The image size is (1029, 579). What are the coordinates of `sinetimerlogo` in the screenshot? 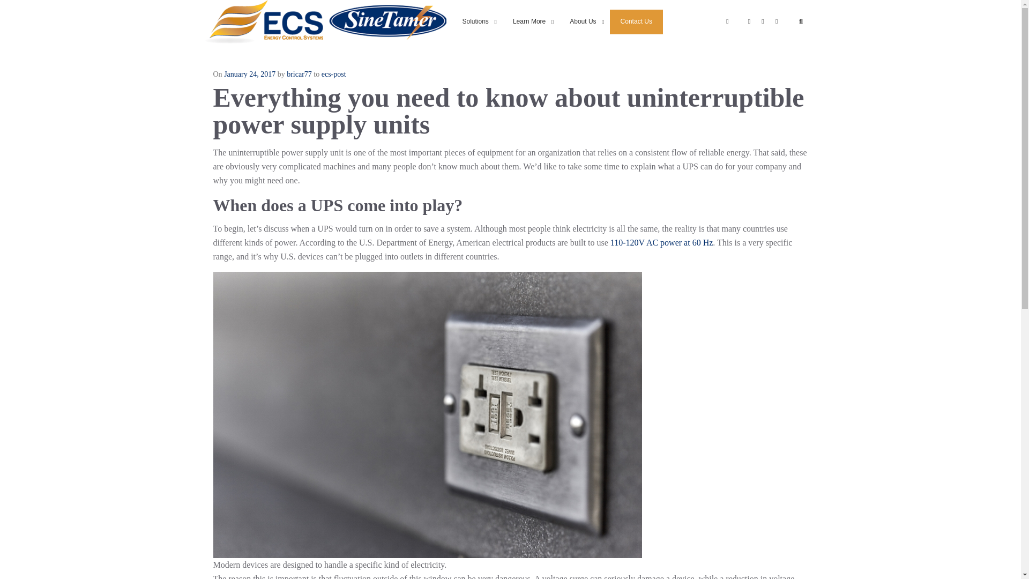 It's located at (387, 21).